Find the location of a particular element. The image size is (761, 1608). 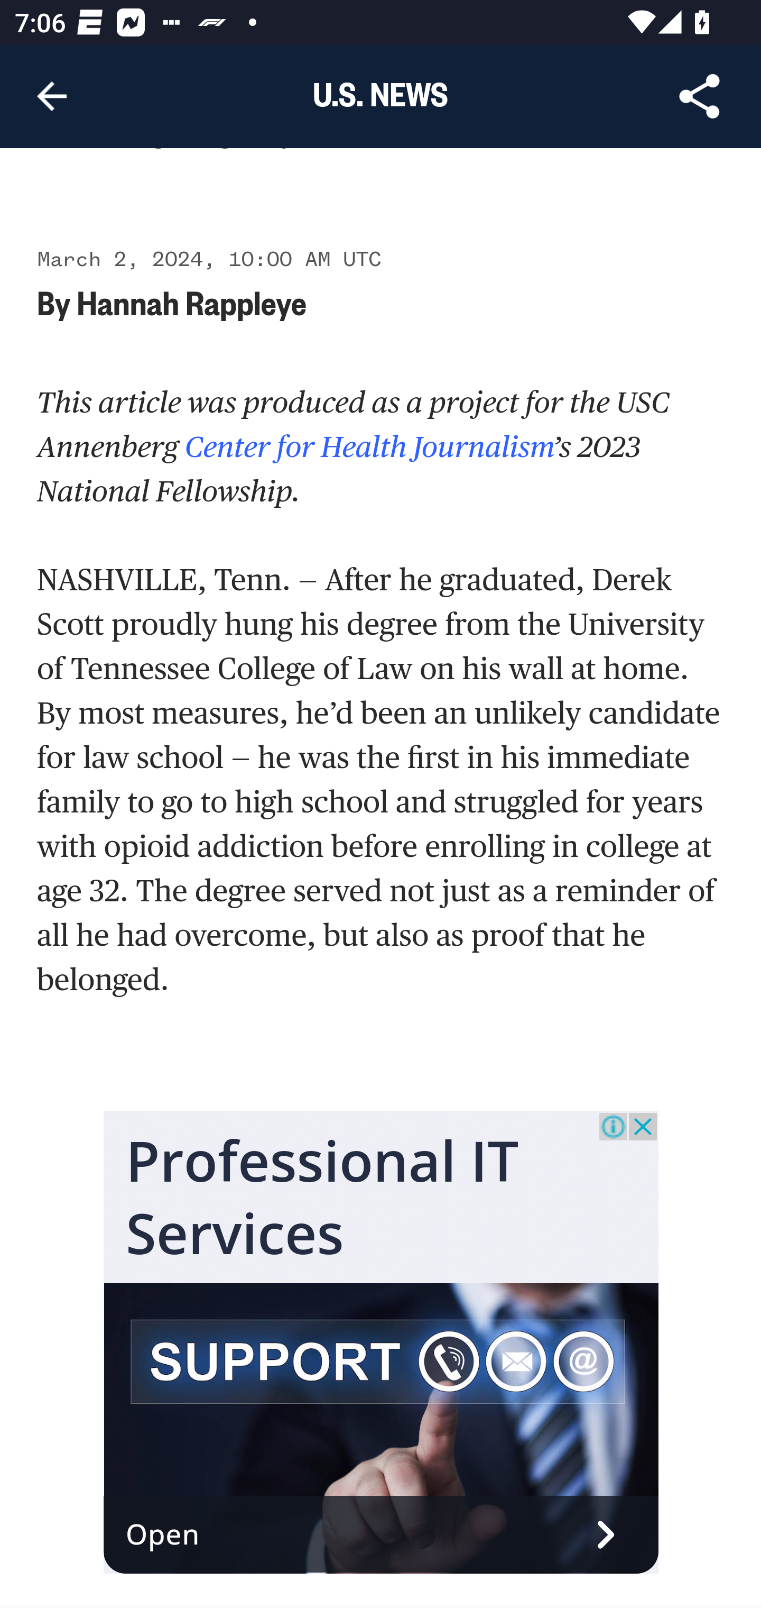

Share Article, button is located at coordinates (700, 96).